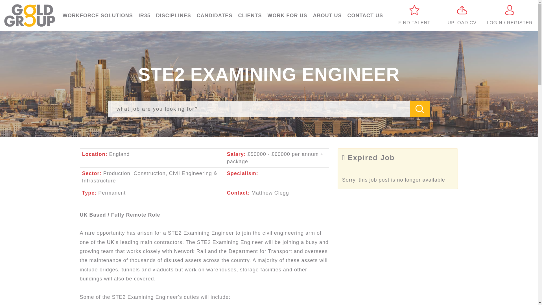 The height and width of the screenshot is (305, 542). What do you see at coordinates (462, 16) in the screenshot?
I see `Upload CV` at bounding box center [462, 16].